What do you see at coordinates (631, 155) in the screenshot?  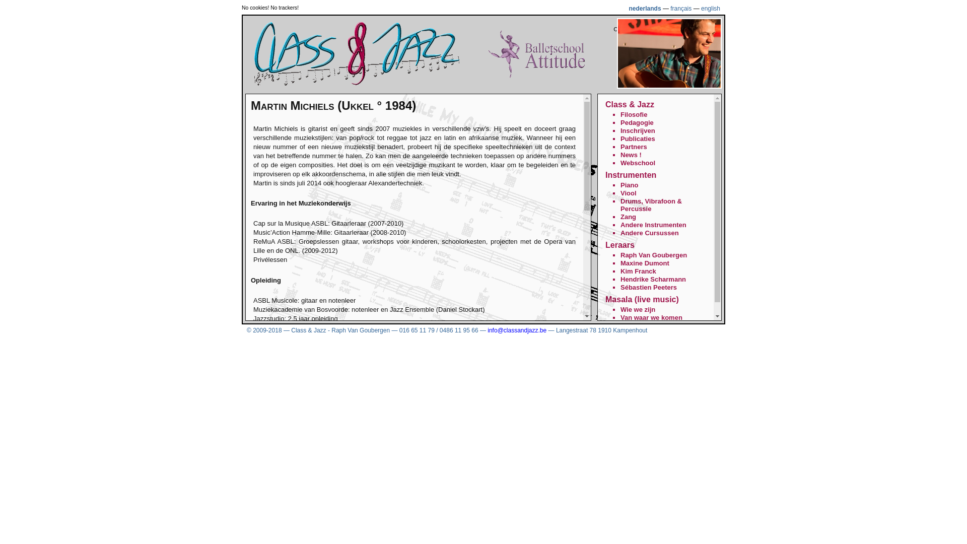 I see `News !` at bounding box center [631, 155].